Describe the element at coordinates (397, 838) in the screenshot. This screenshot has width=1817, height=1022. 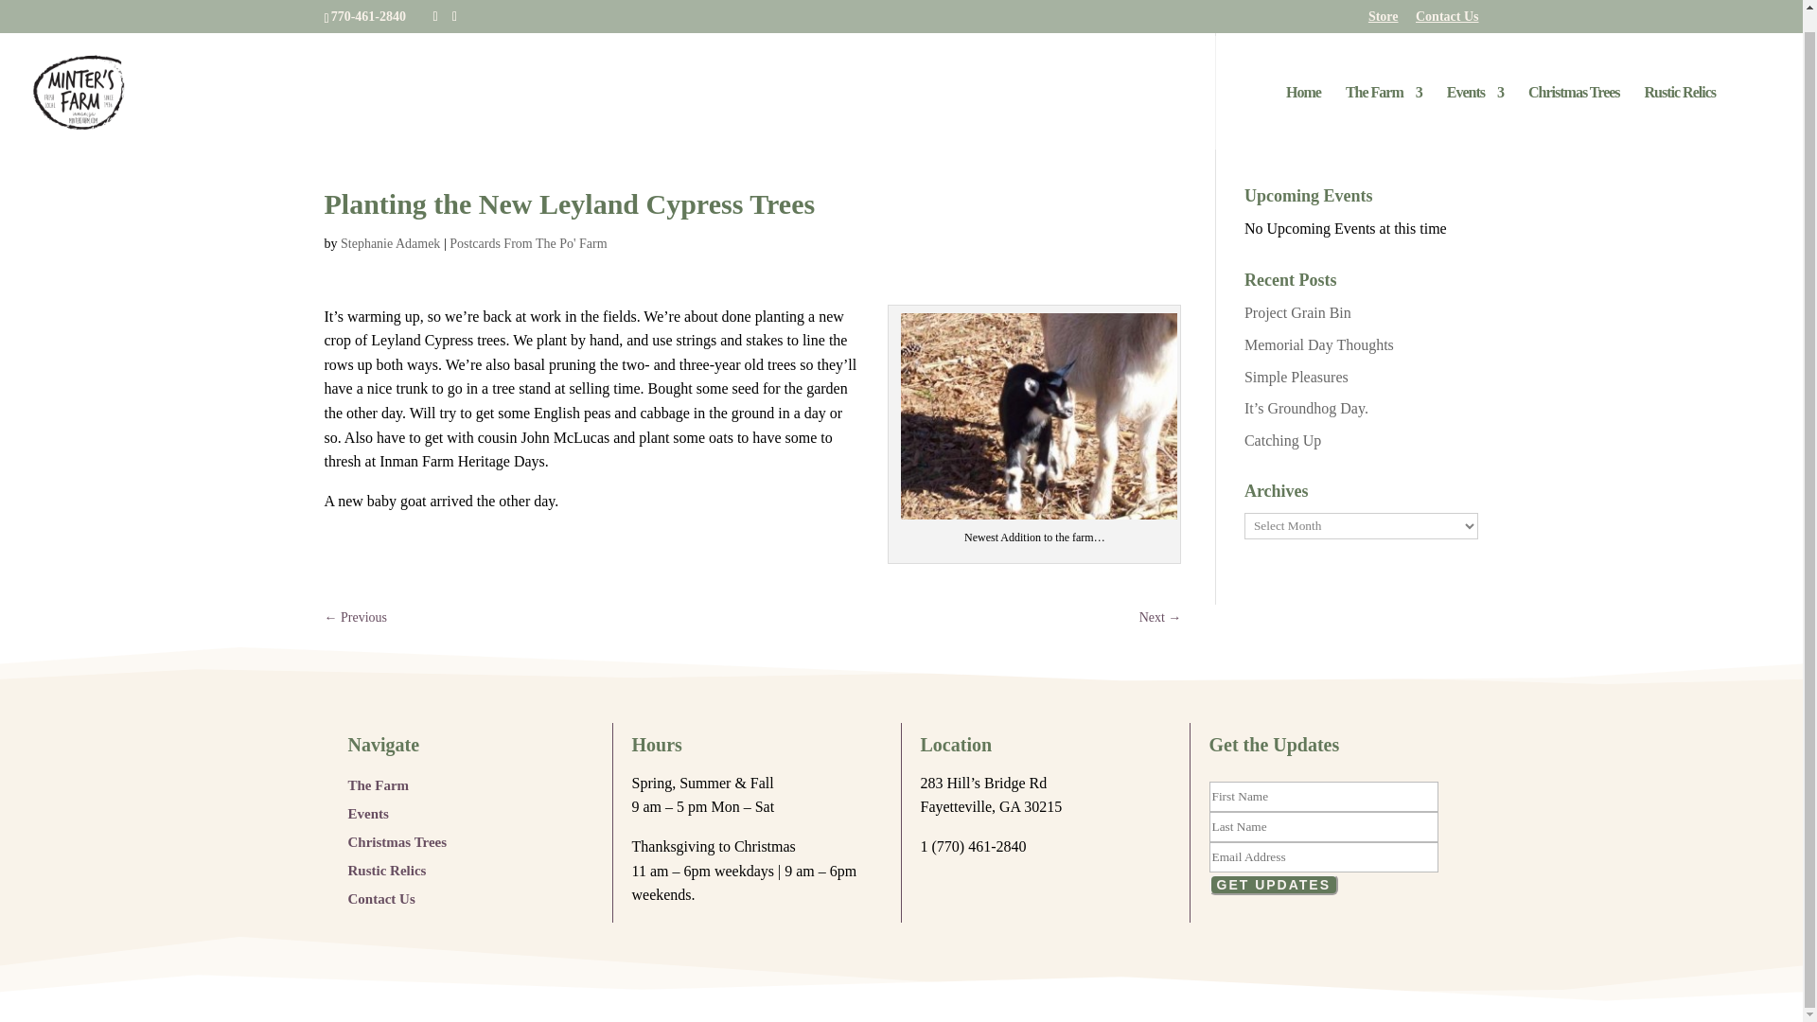
I see `Christmas Trees` at that location.